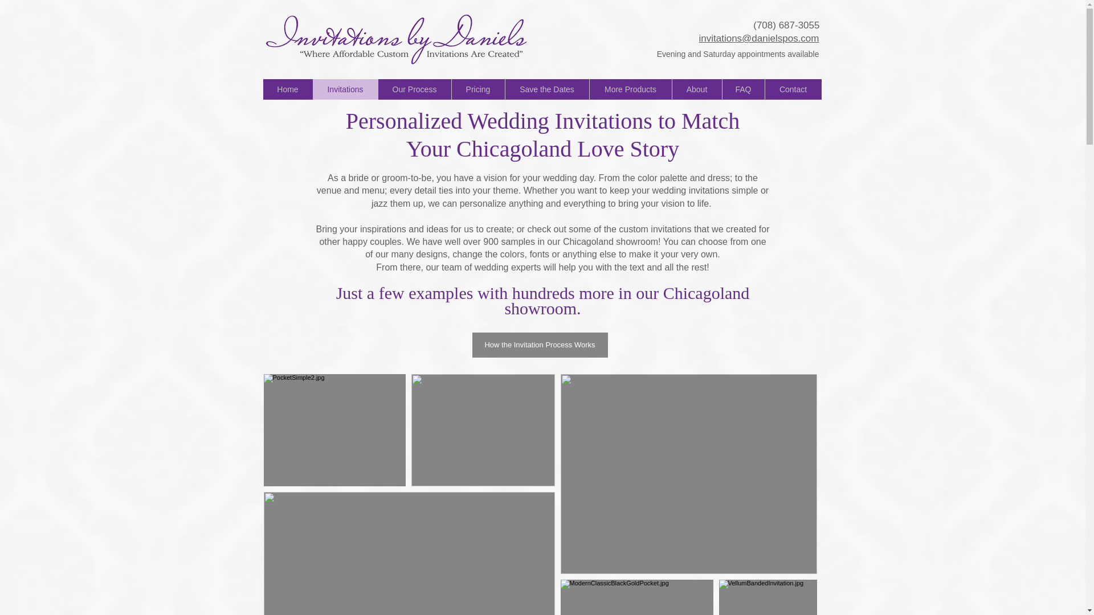 This screenshot has height=615, width=1094. I want to click on Invitations, so click(344, 89).